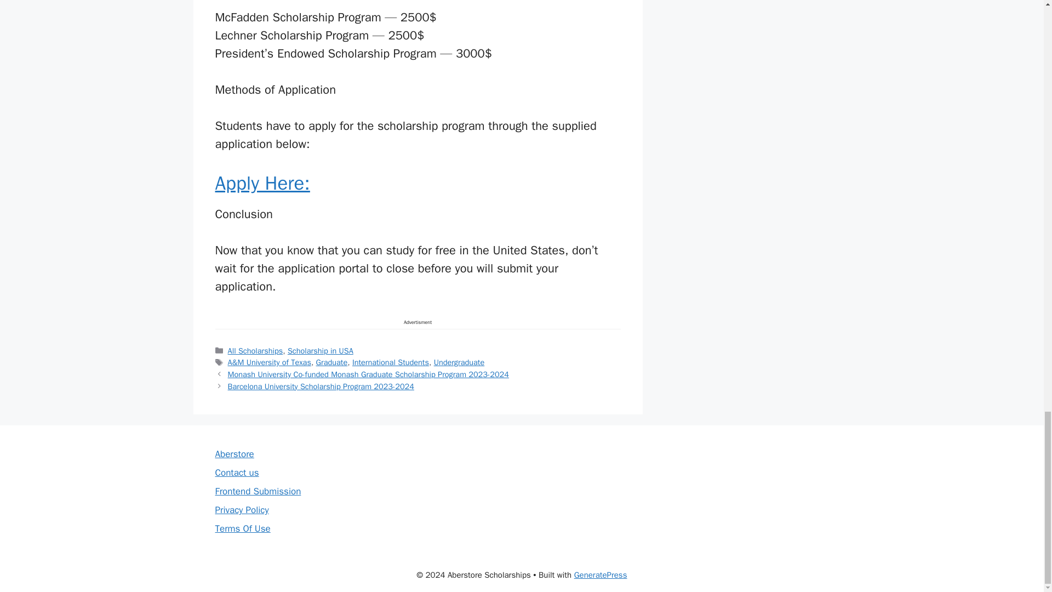 Image resolution: width=1052 pixels, height=592 pixels. I want to click on Aberstore, so click(233, 454).